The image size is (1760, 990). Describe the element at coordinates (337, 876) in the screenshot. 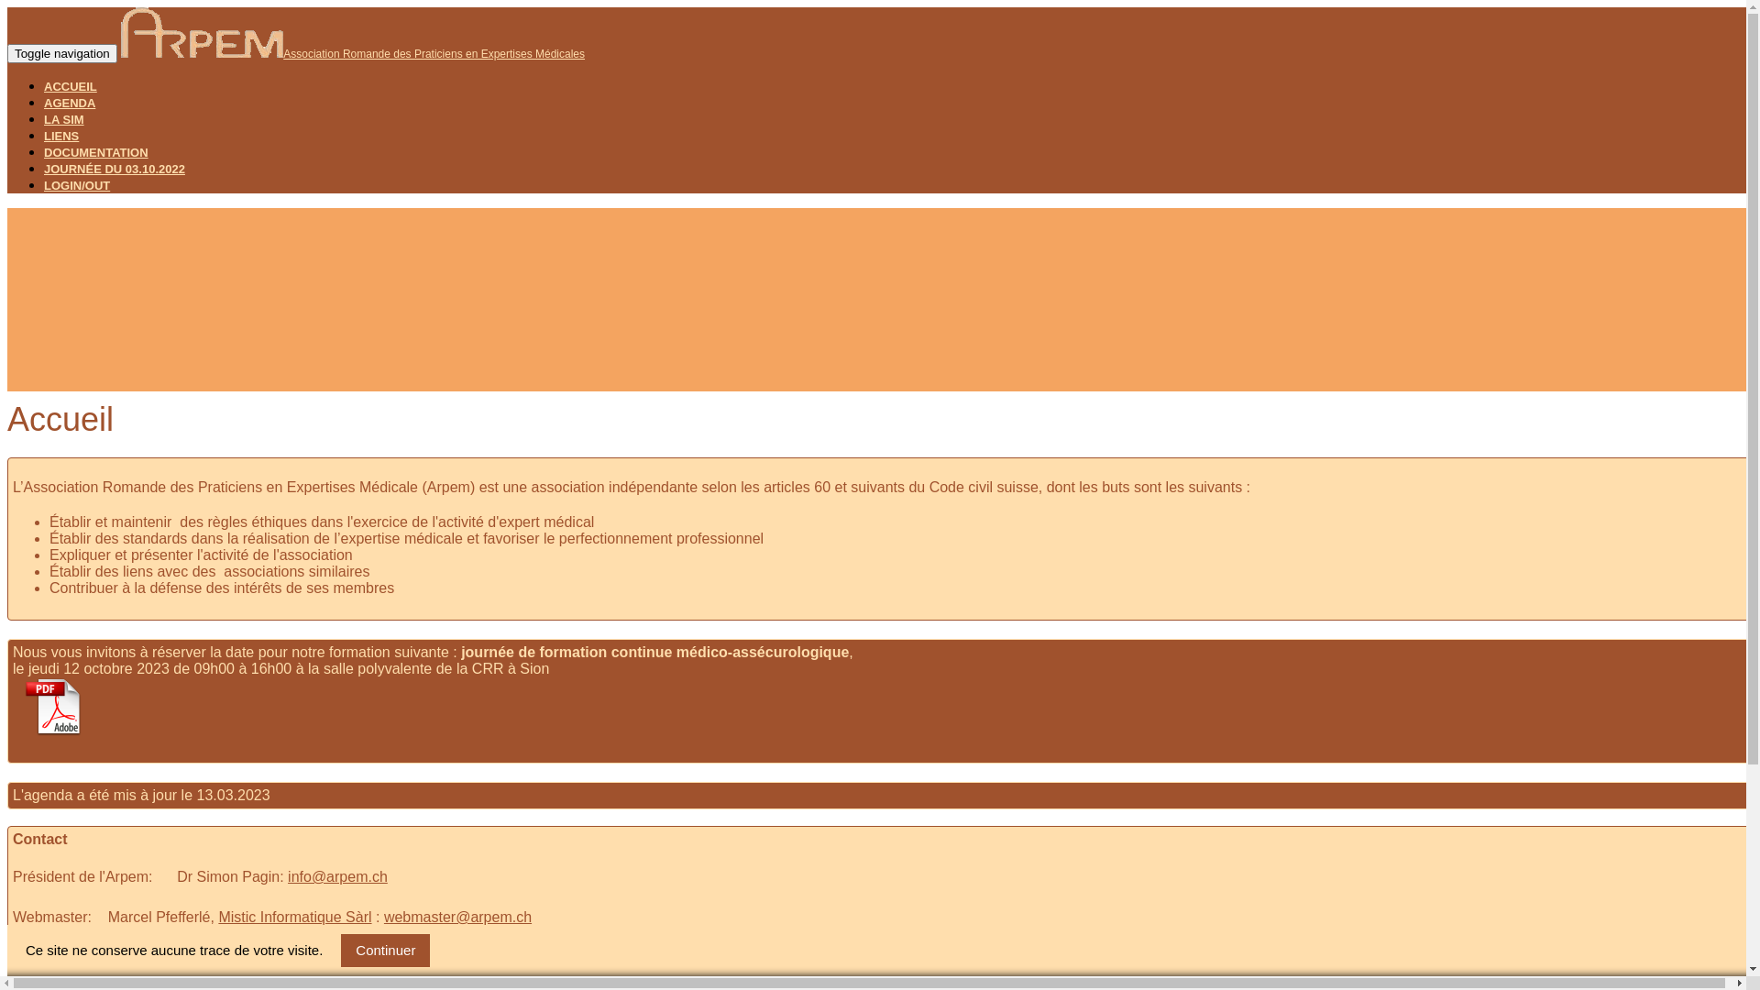

I see `info@arpem.ch` at that location.